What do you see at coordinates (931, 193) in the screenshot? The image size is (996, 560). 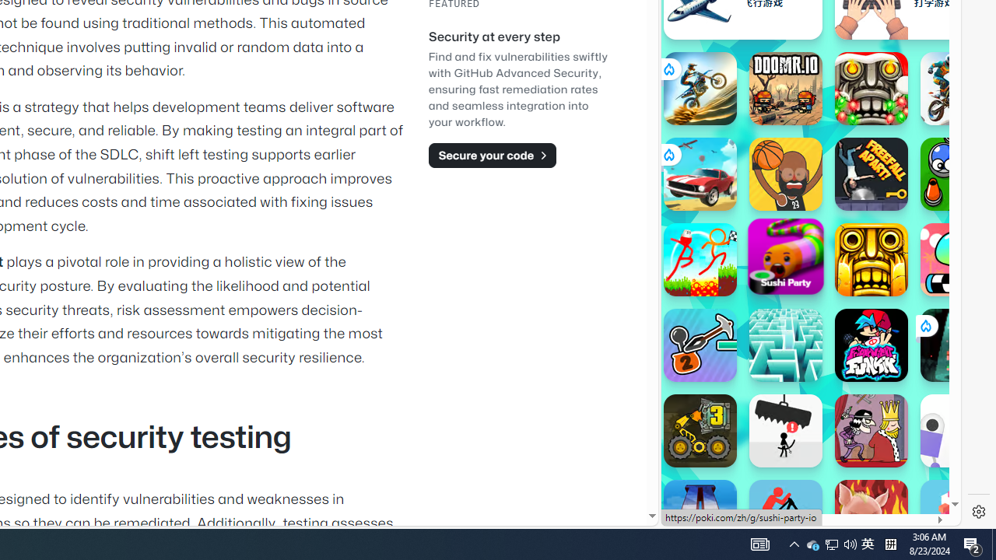 I see `Click to scroll right` at bounding box center [931, 193].